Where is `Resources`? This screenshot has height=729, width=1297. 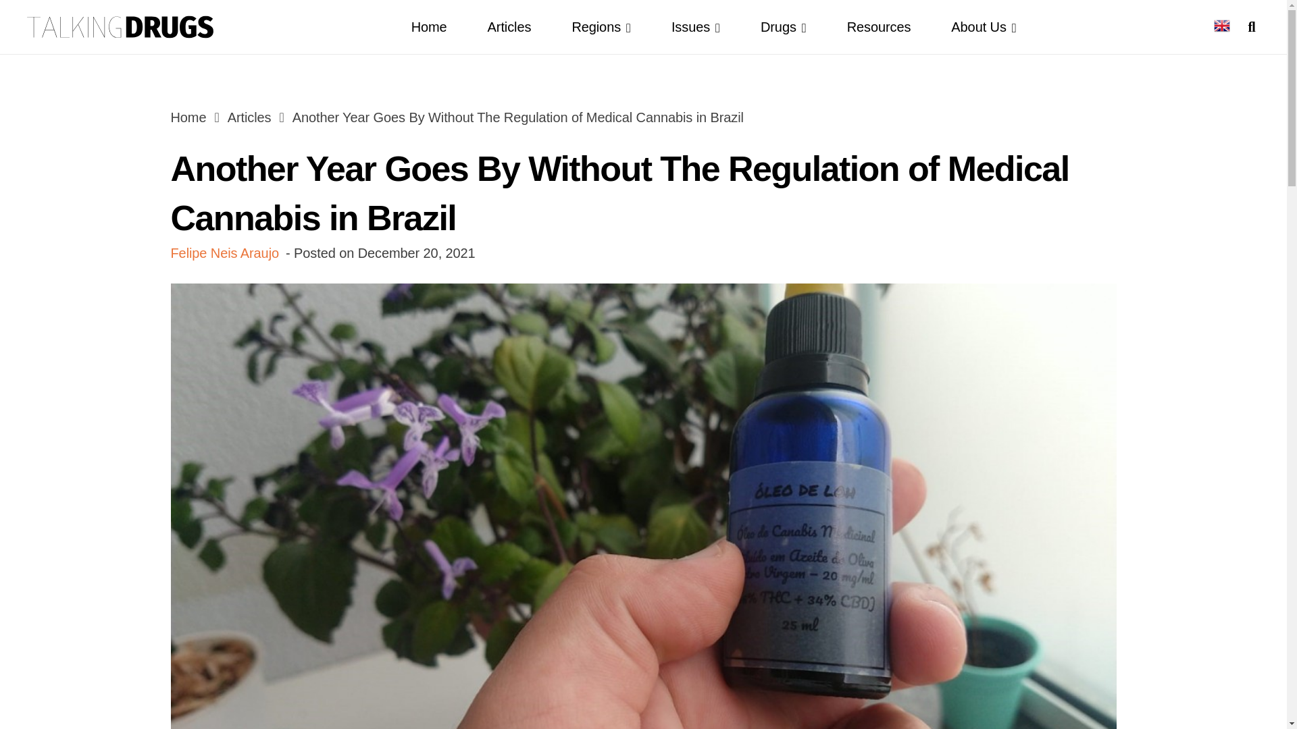
Resources is located at coordinates (879, 27).